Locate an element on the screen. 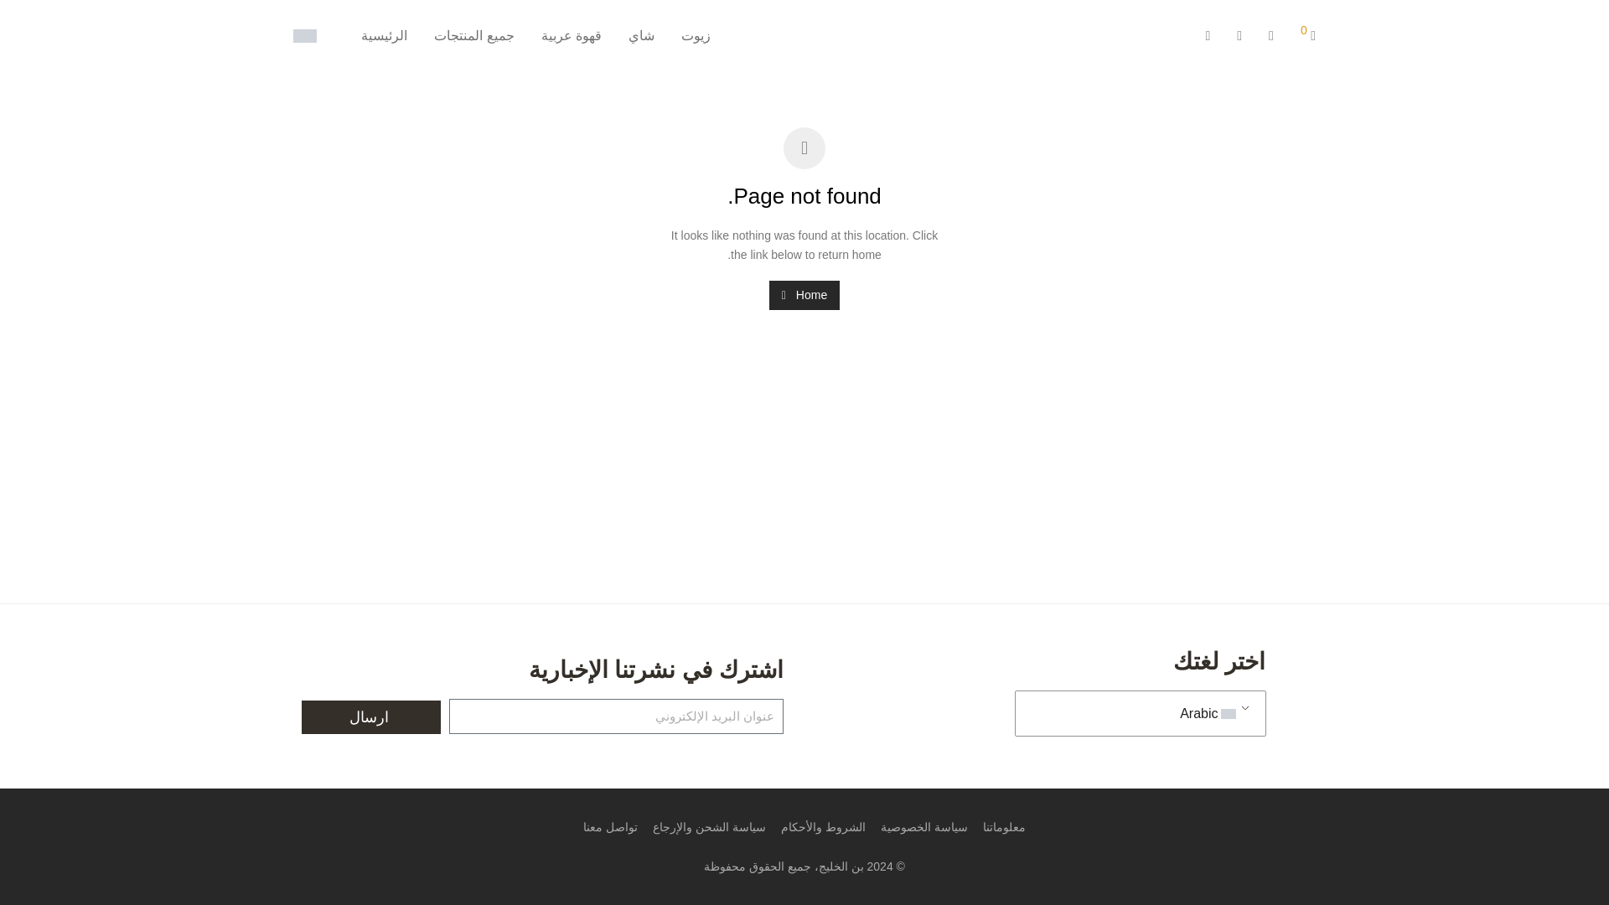 The width and height of the screenshot is (1609, 905). Arabic is located at coordinates (1227, 713).